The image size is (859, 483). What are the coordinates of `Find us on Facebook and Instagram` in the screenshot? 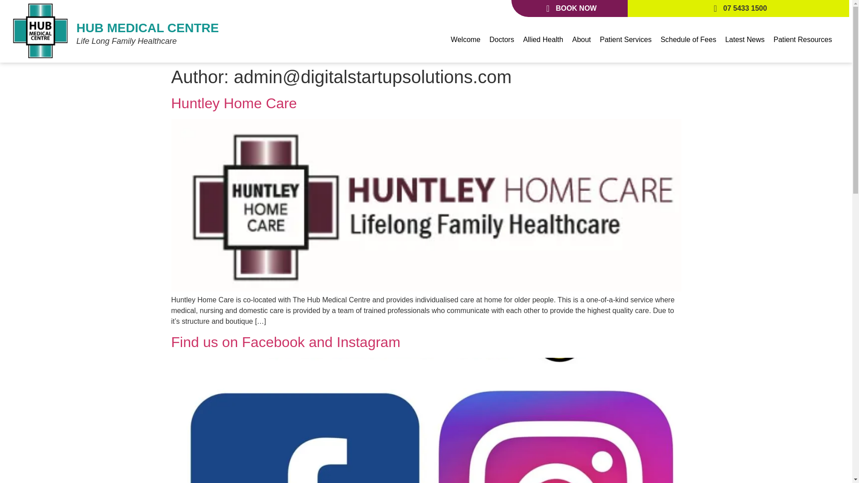 It's located at (285, 342).